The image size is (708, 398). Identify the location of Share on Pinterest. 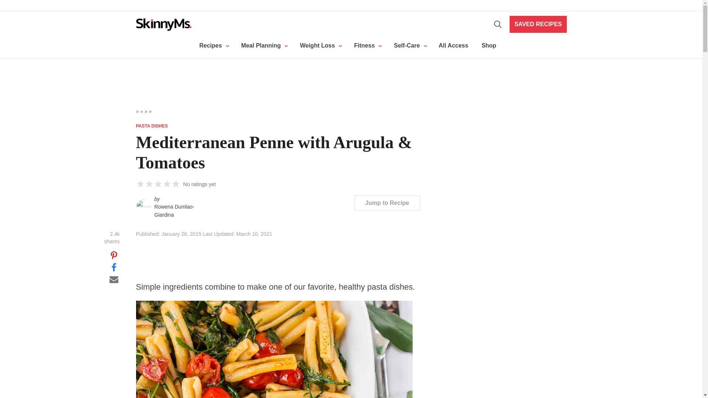
(114, 255).